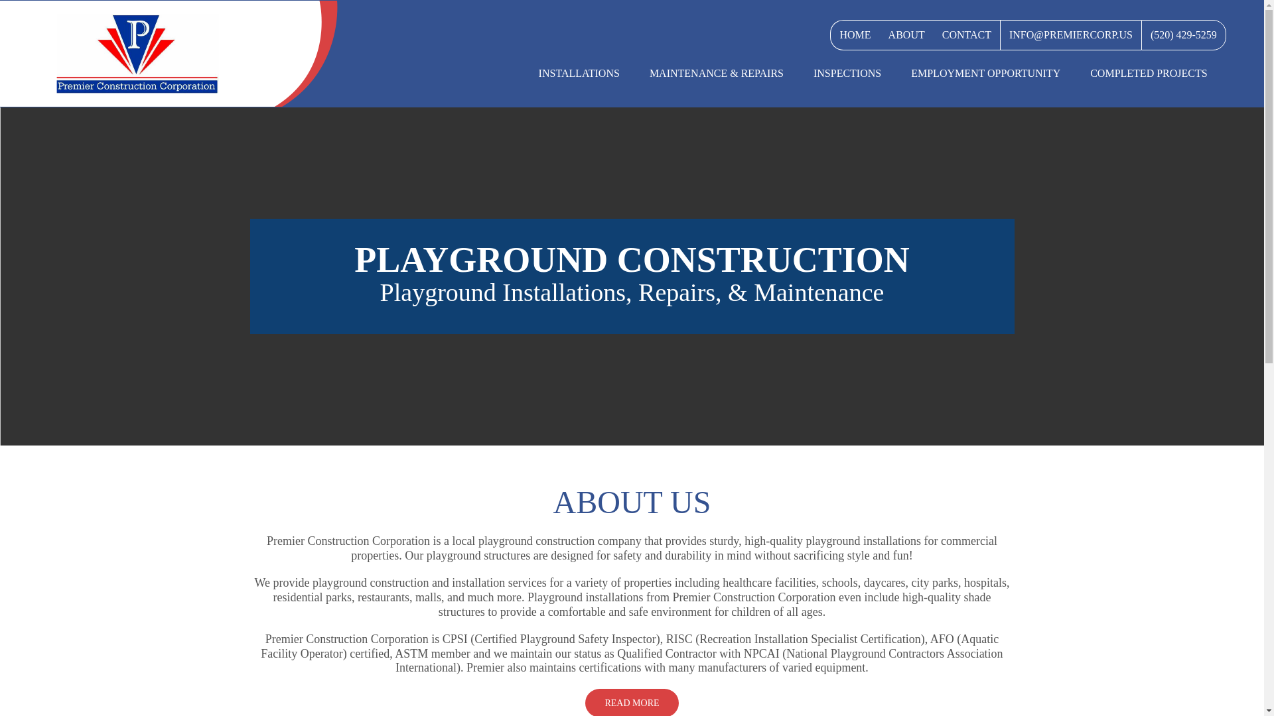 This screenshot has width=1274, height=716. I want to click on ABOUT, so click(906, 34).